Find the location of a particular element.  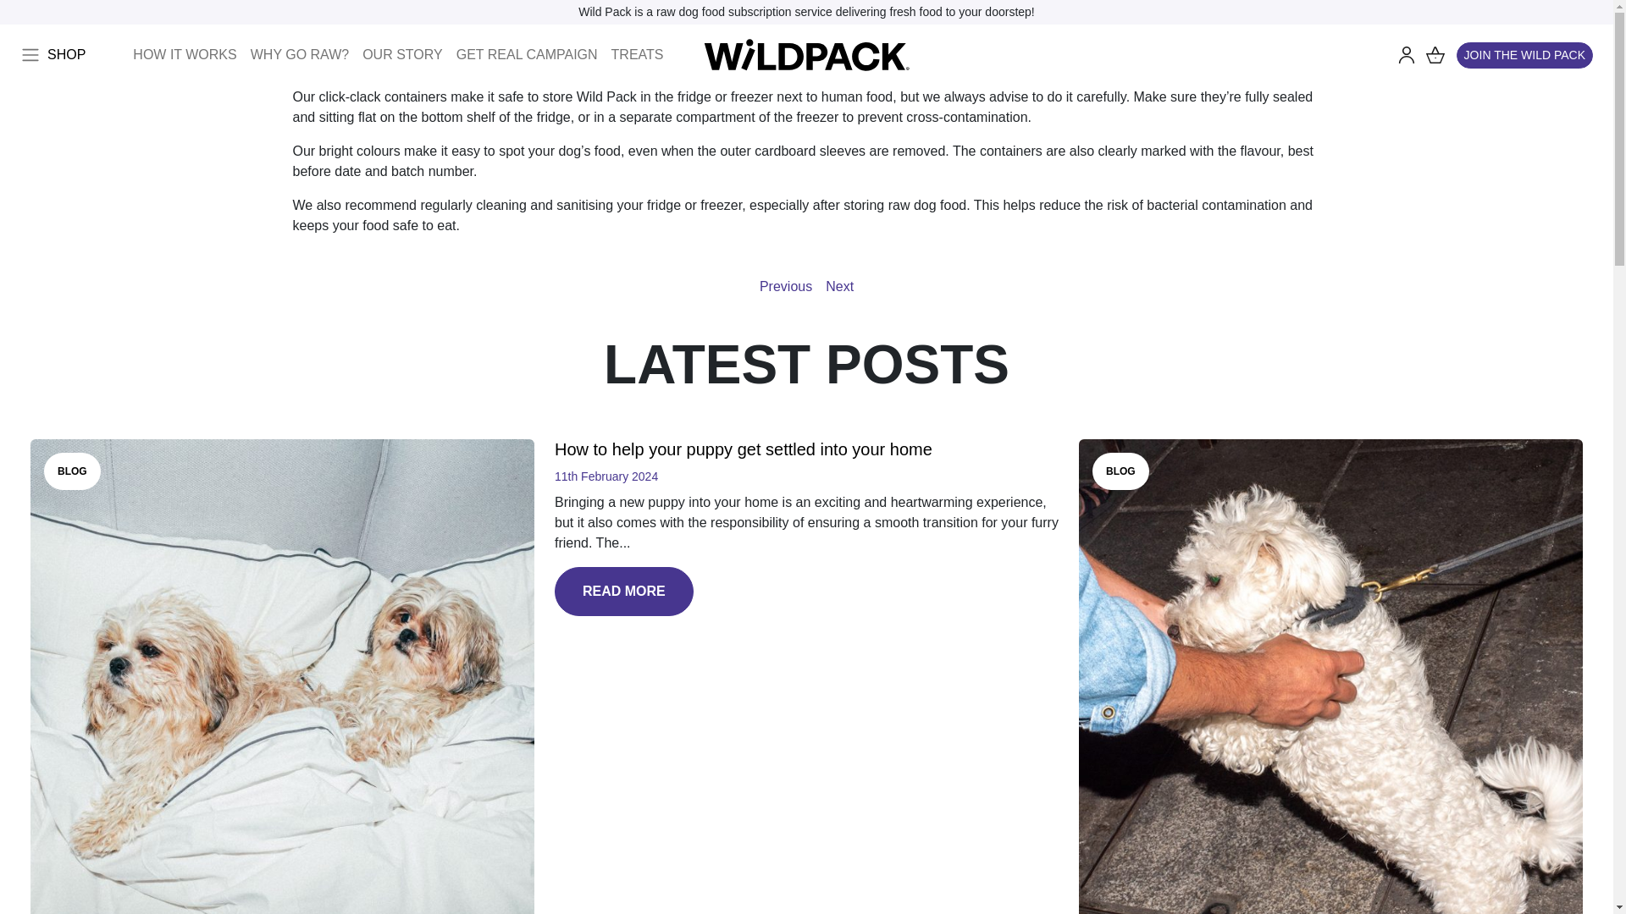

Why Go Raw? is located at coordinates (300, 55).